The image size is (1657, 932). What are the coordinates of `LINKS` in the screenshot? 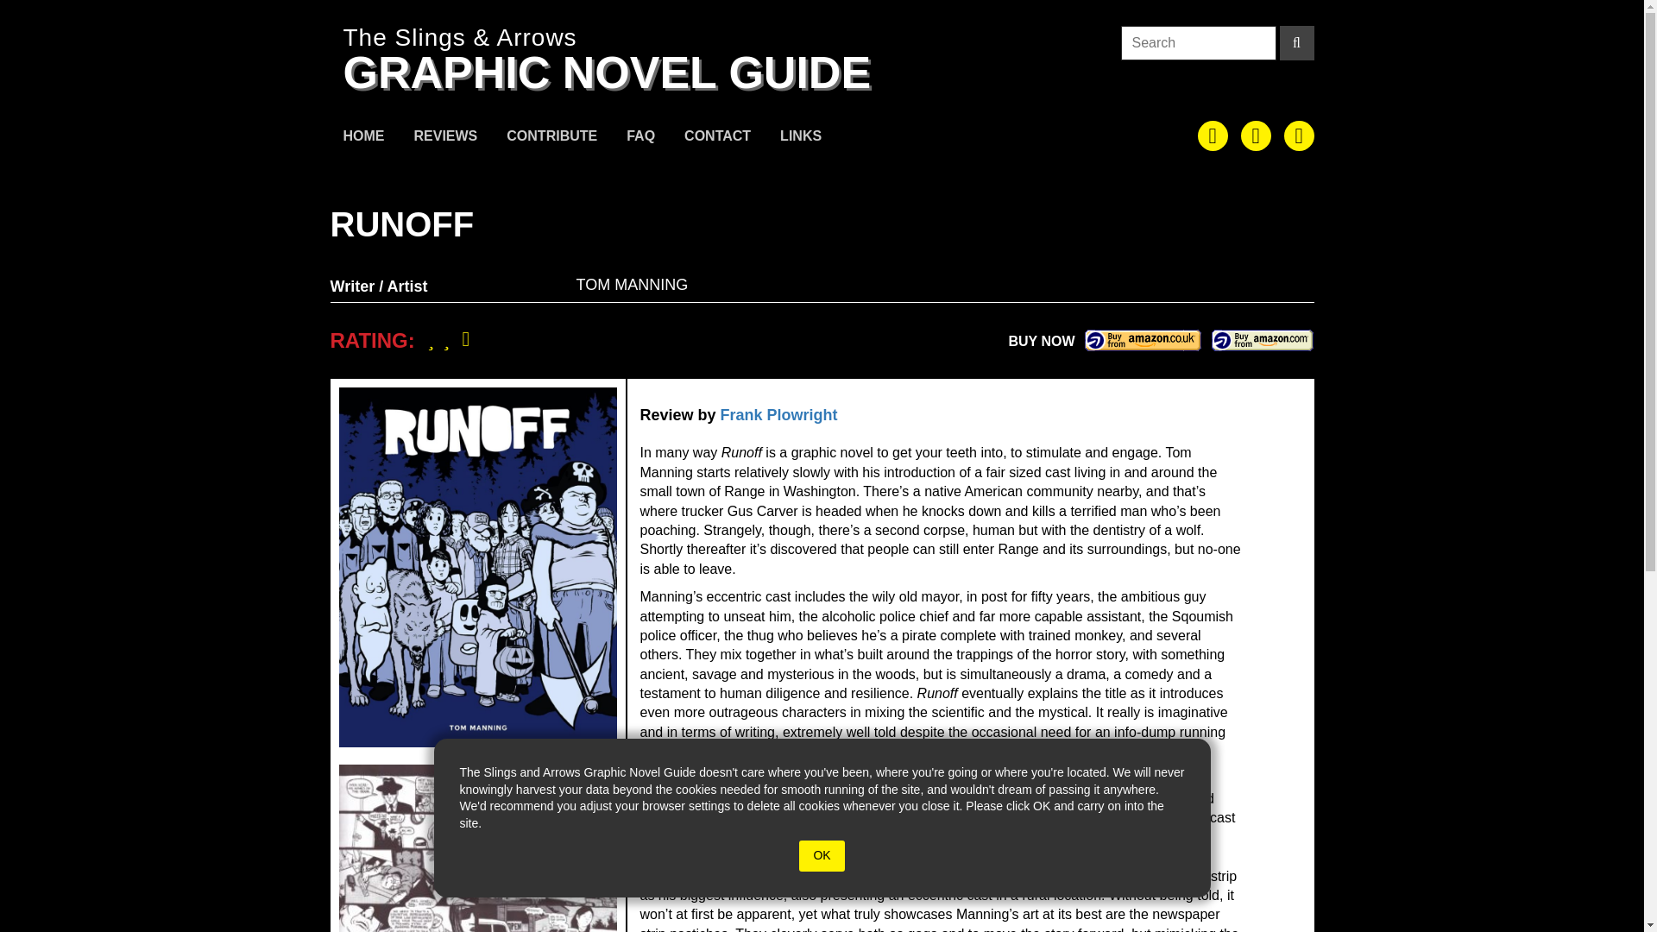 It's located at (801, 138).